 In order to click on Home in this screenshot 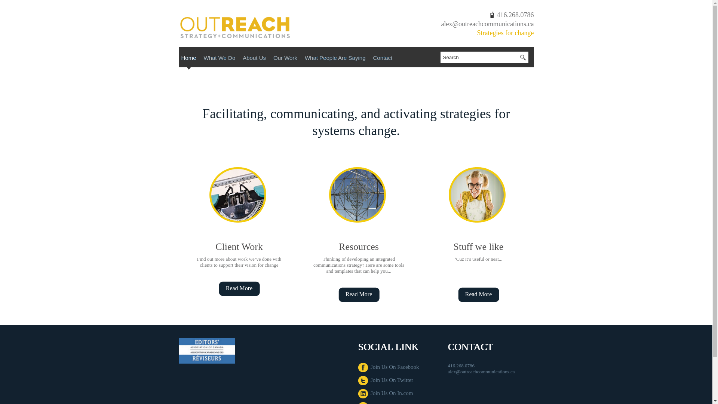, I will do `click(188, 59)`.